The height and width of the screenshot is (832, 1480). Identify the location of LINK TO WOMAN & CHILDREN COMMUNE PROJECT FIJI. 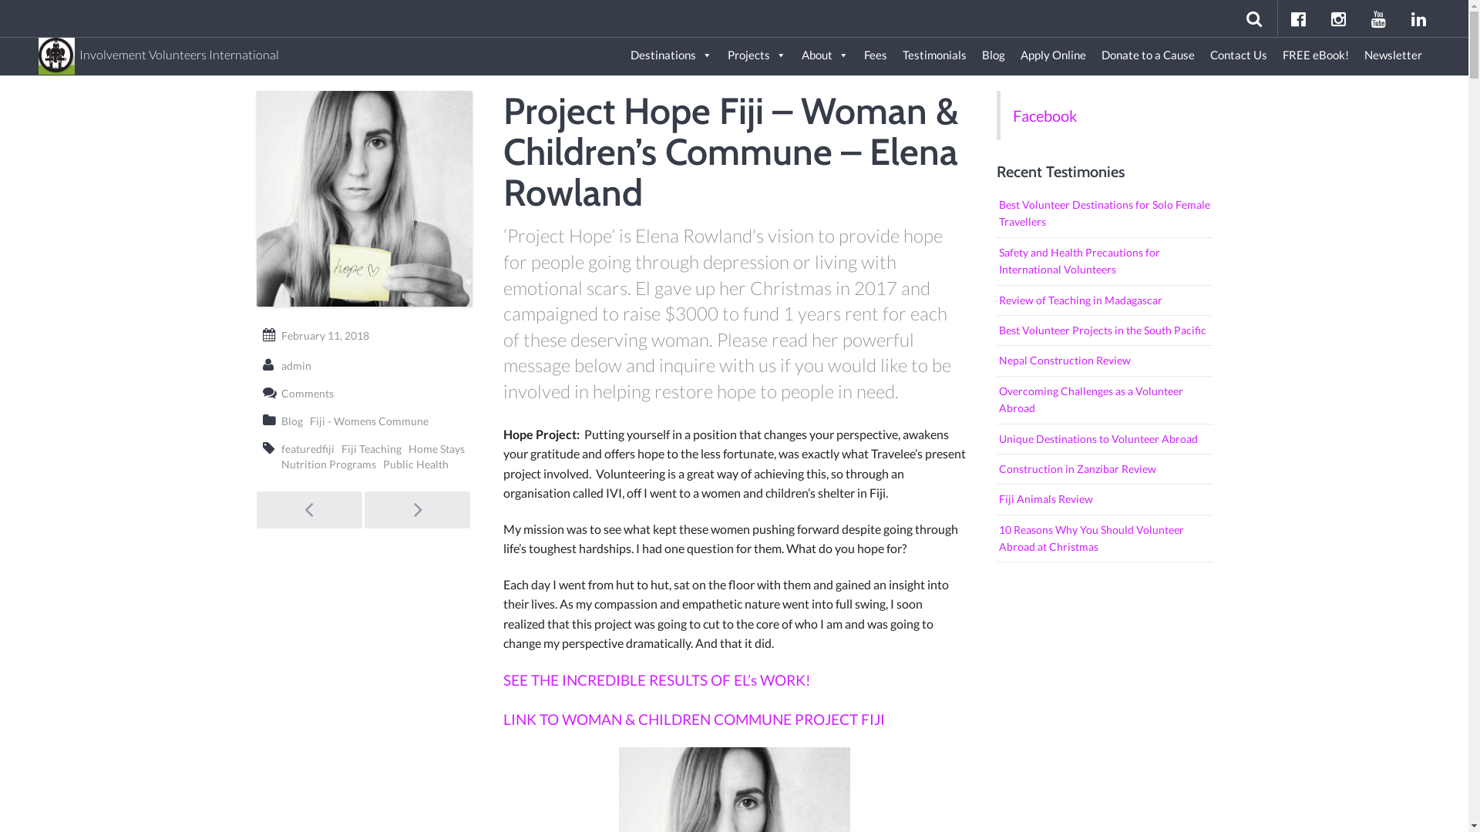
(694, 720).